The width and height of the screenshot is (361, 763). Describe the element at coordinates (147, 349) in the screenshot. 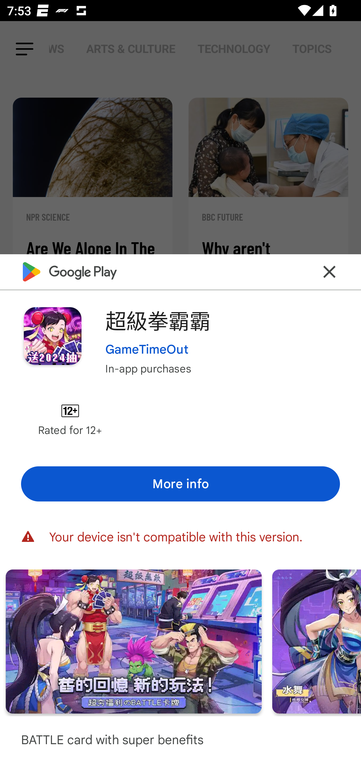

I see `GameTimeOut` at that location.